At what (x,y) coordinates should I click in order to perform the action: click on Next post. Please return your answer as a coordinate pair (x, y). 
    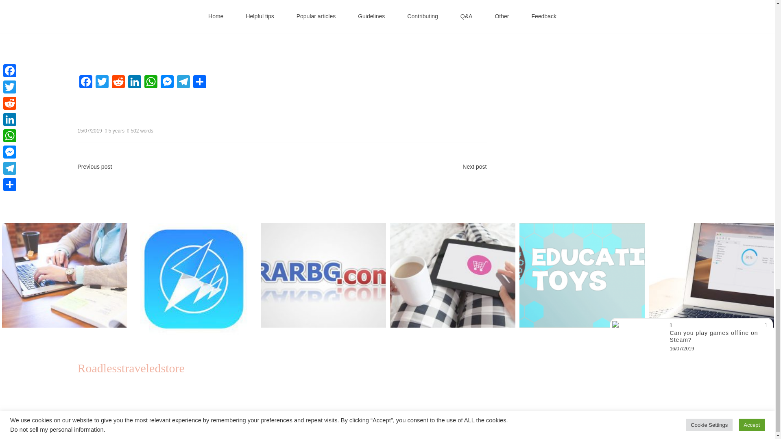
    Looking at the image, I should click on (474, 166).